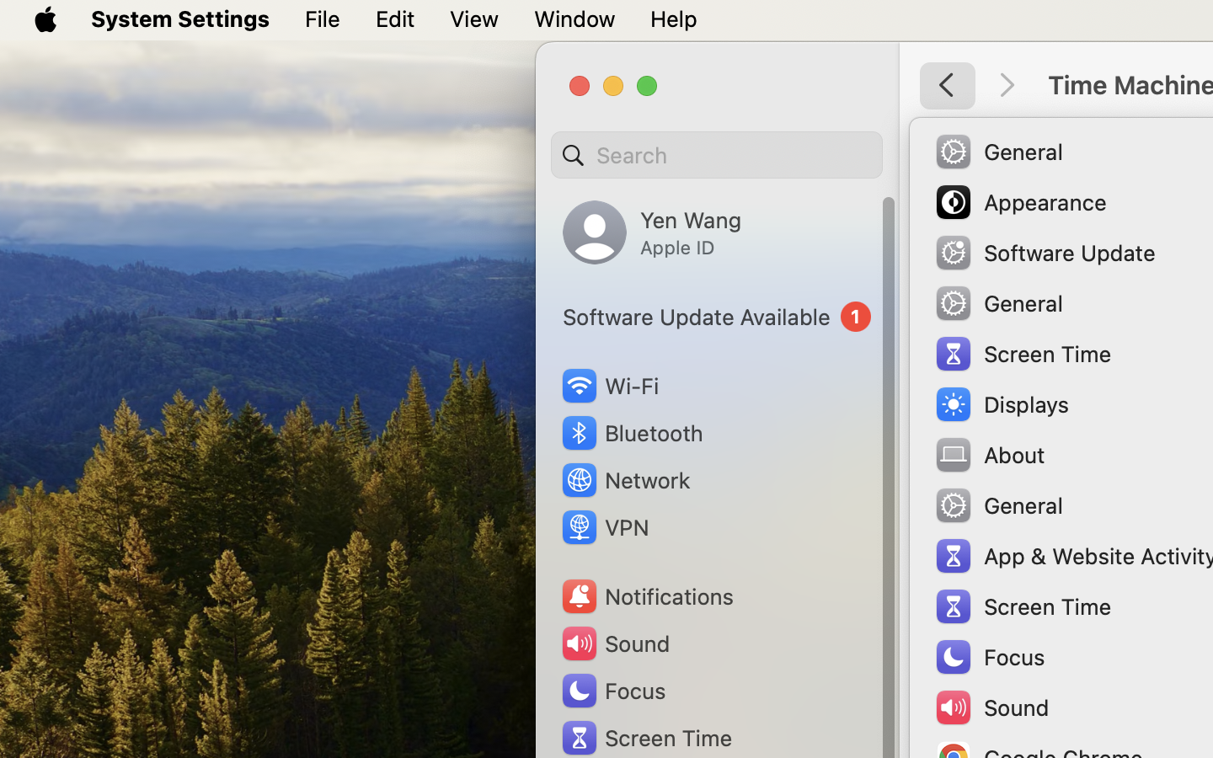 This screenshot has height=758, width=1213. What do you see at coordinates (608, 386) in the screenshot?
I see `Wi‑Fi` at bounding box center [608, 386].